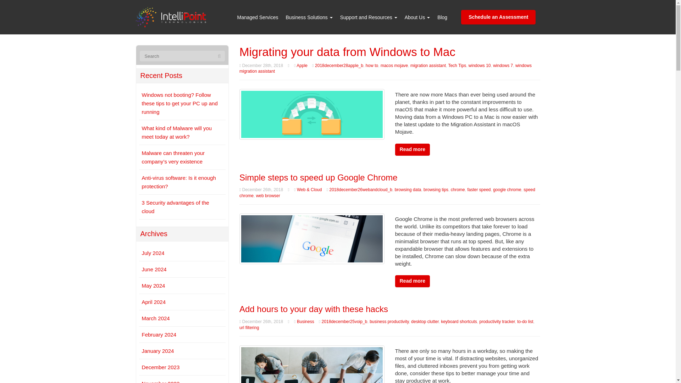 This screenshot has height=383, width=681. I want to click on Support and Resources, so click(369, 17).